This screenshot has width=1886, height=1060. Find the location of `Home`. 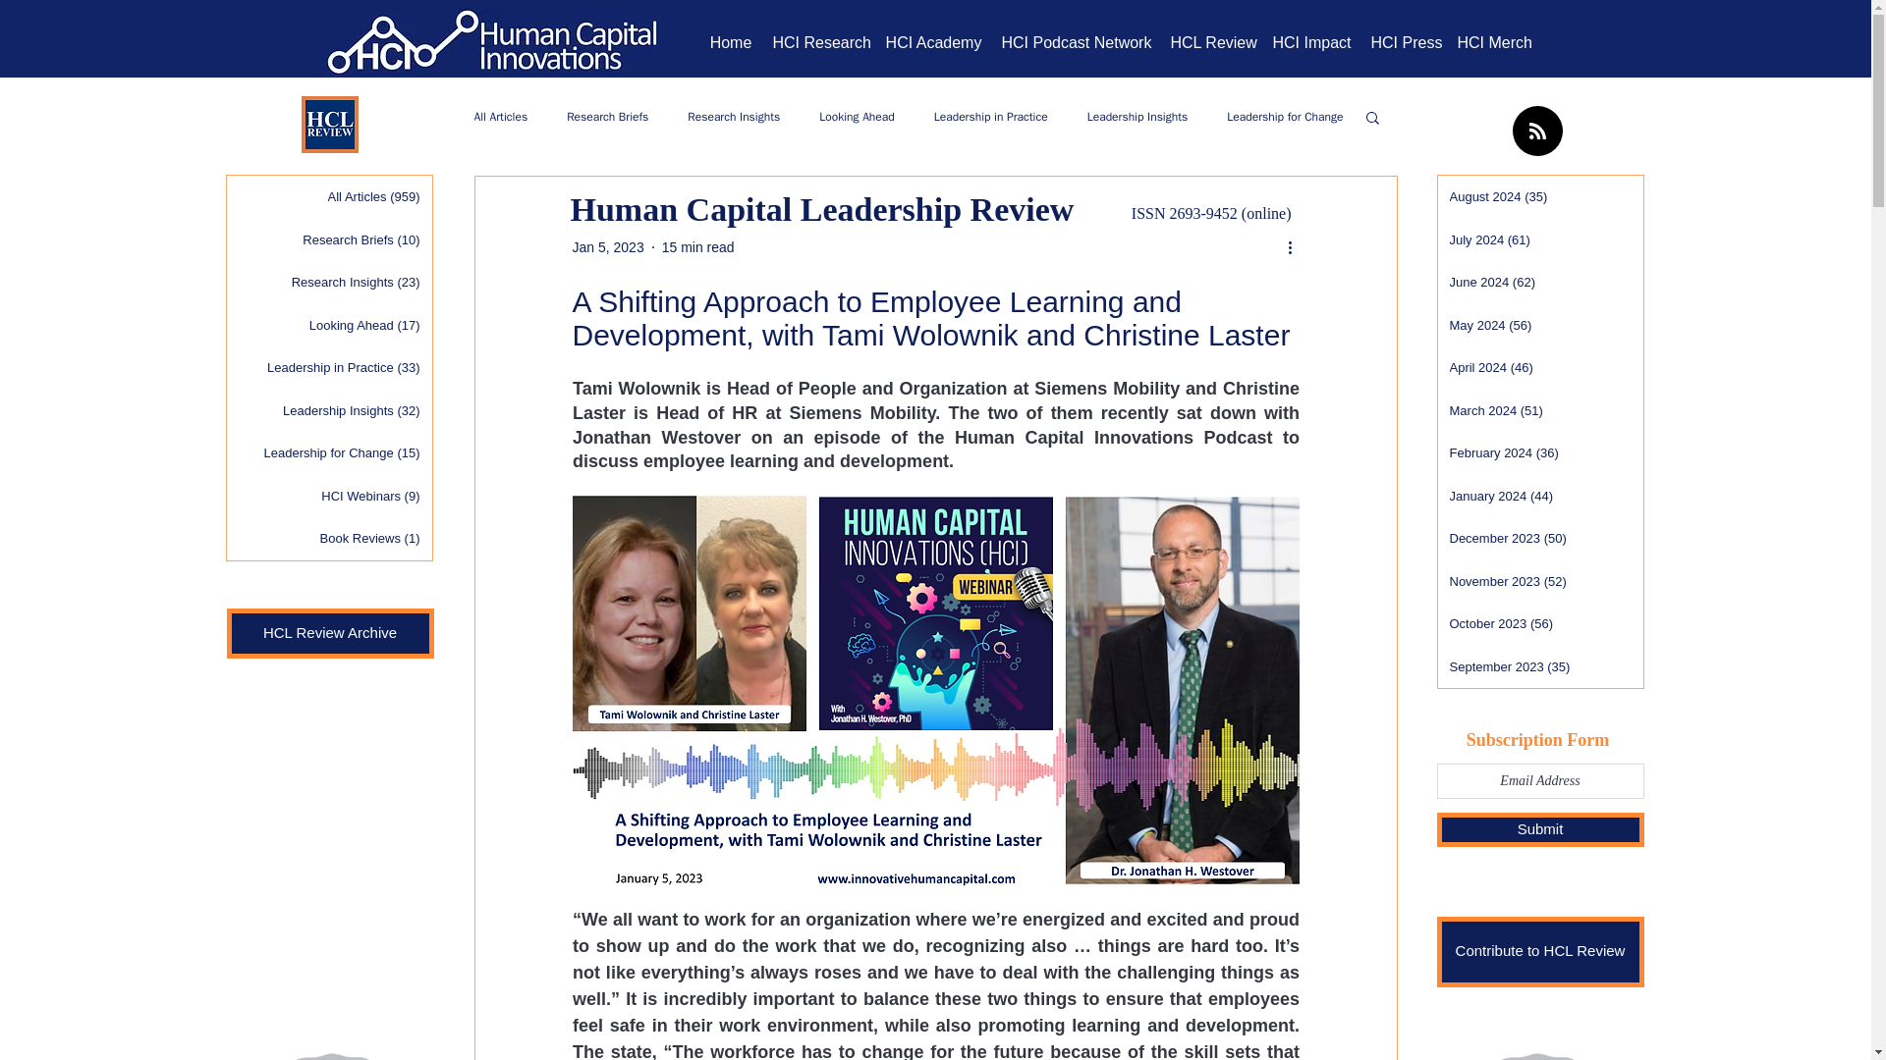

Home is located at coordinates (731, 43).